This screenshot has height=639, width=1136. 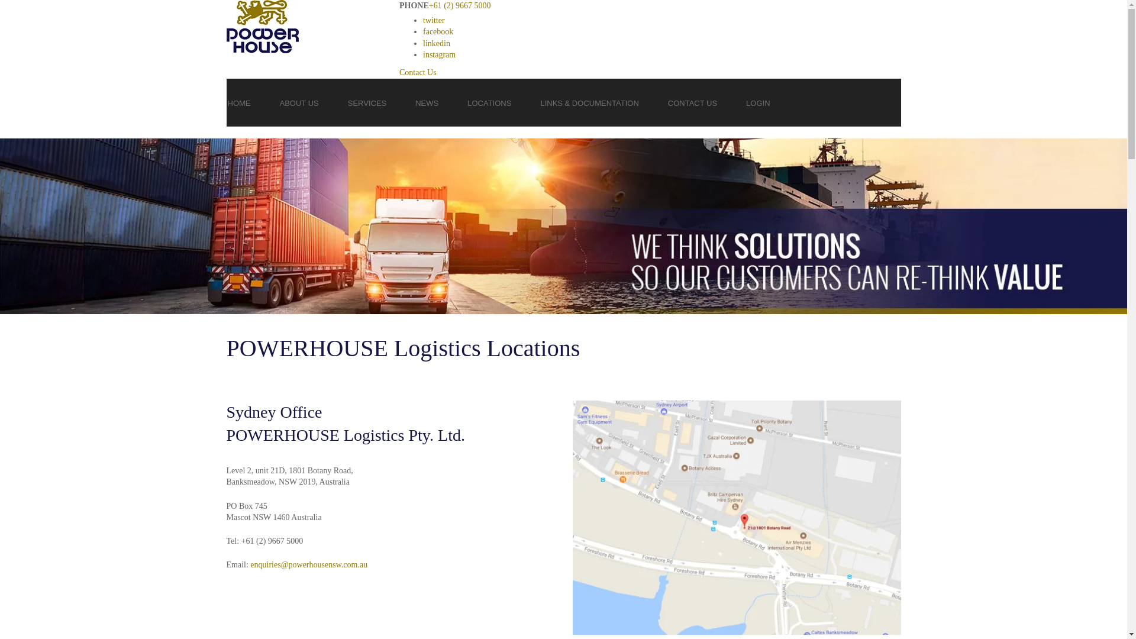 What do you see at coordinates (299, 102) in the screenshot?
I see `ABOUT US` at bounding box center [299, 102].